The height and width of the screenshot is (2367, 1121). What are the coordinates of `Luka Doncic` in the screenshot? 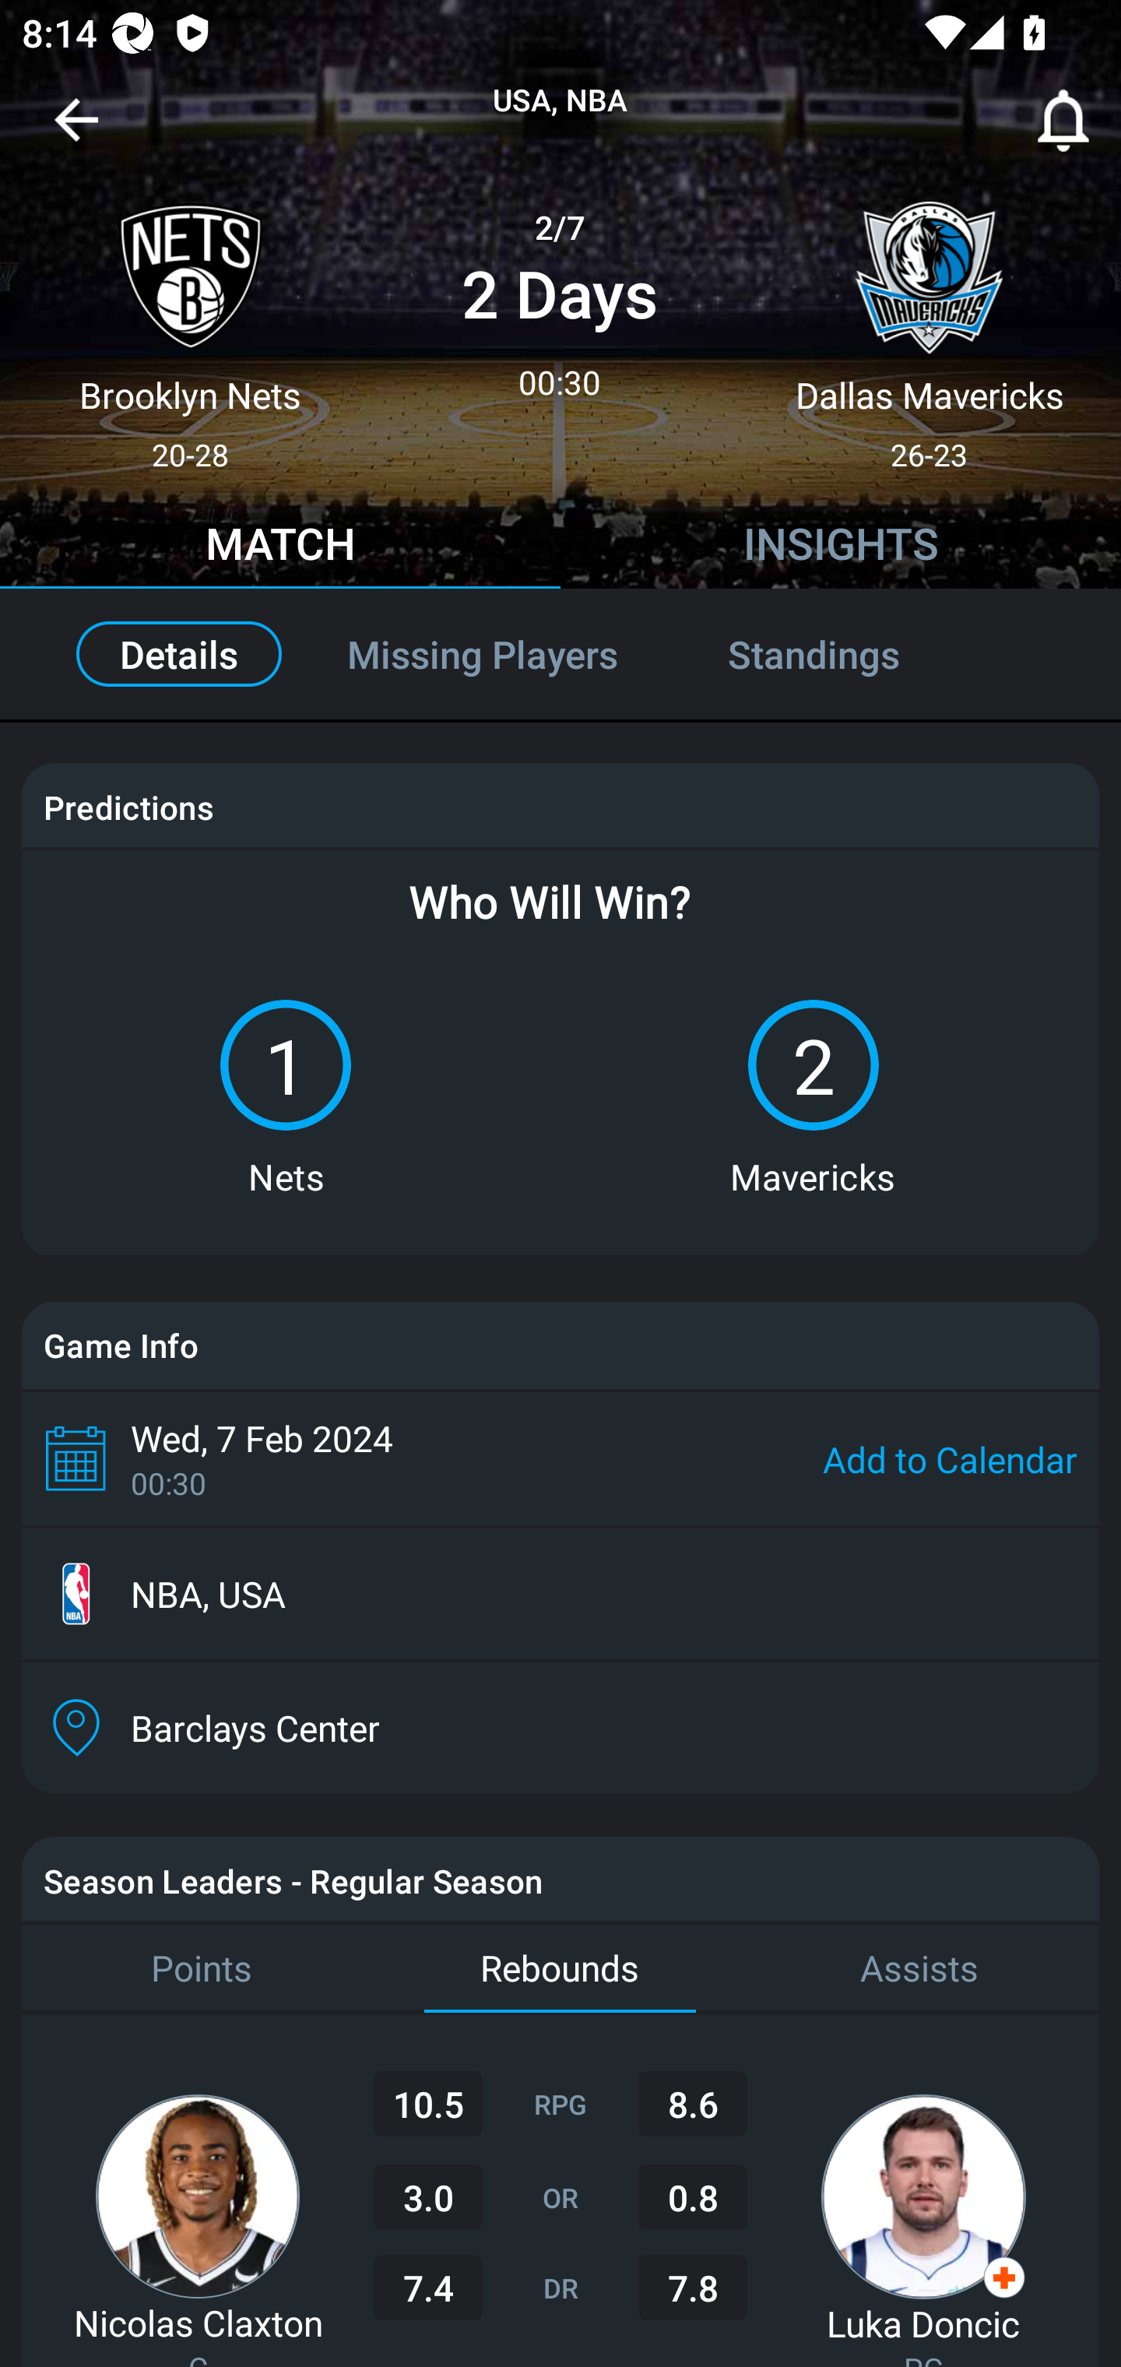 It's located at (923, 2323).